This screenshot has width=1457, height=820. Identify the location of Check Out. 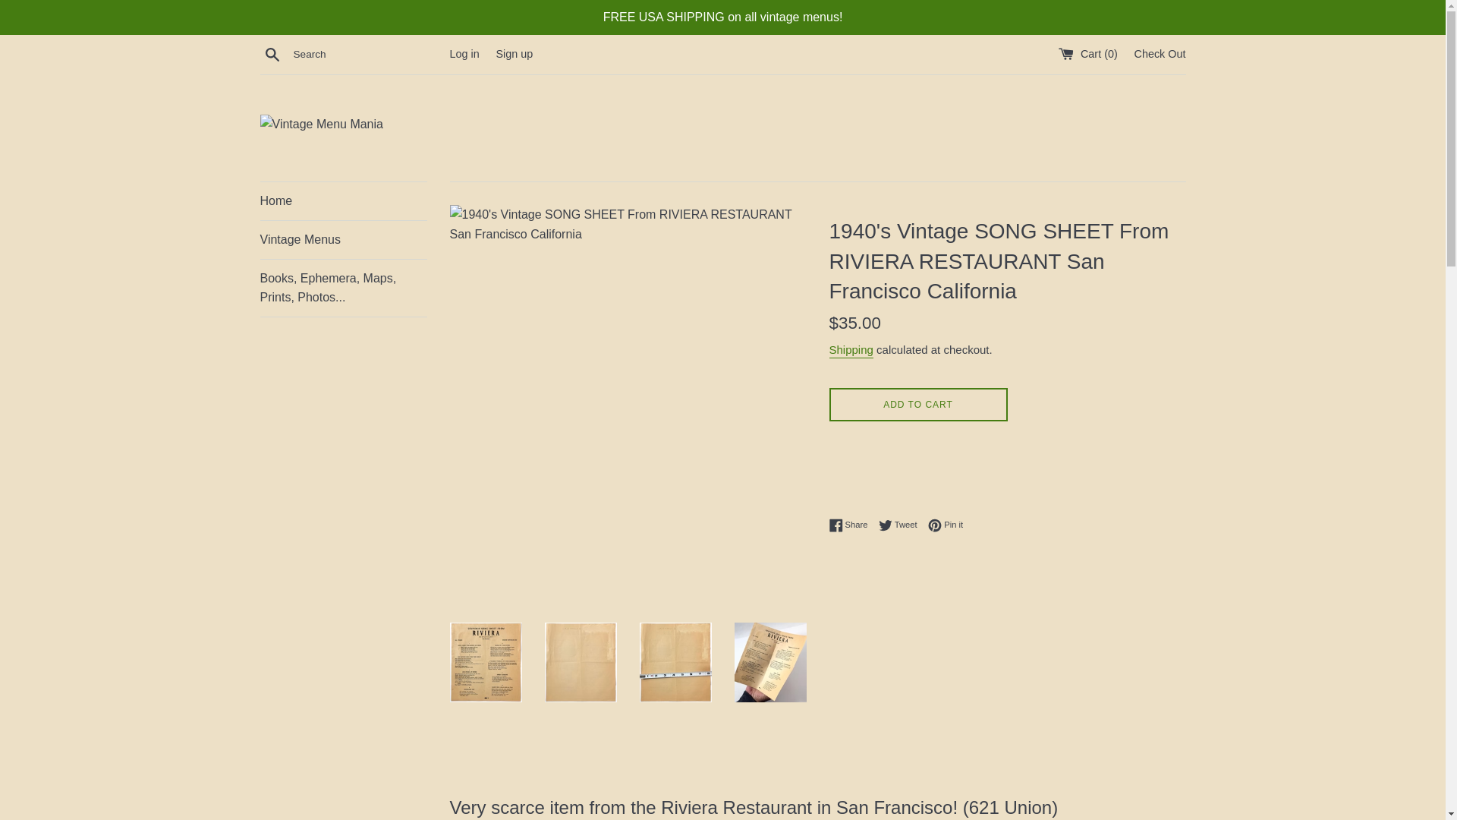
(946, 525).